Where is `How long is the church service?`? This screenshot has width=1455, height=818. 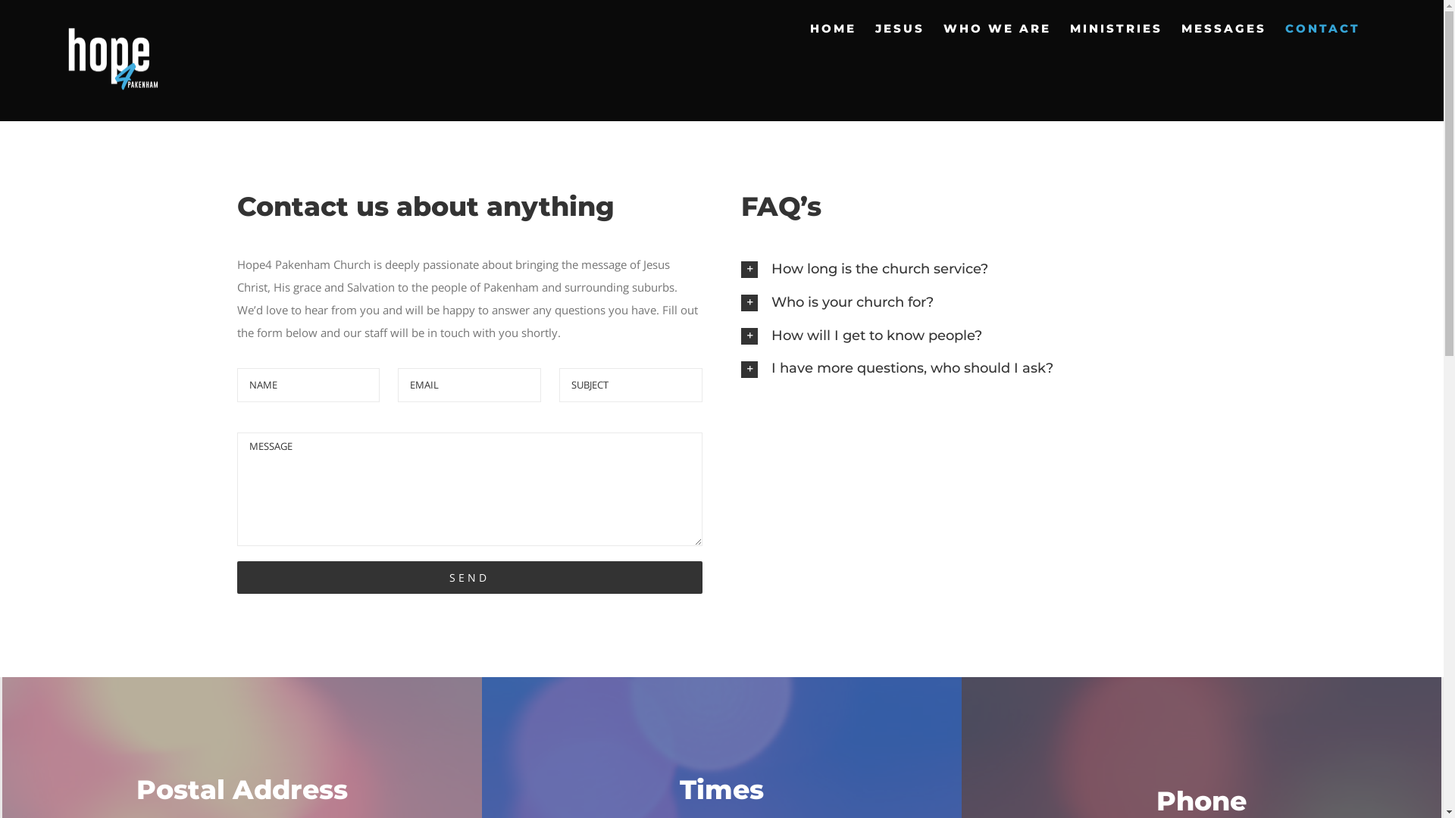 How long is the church service? is located at coordinates (974, 270).